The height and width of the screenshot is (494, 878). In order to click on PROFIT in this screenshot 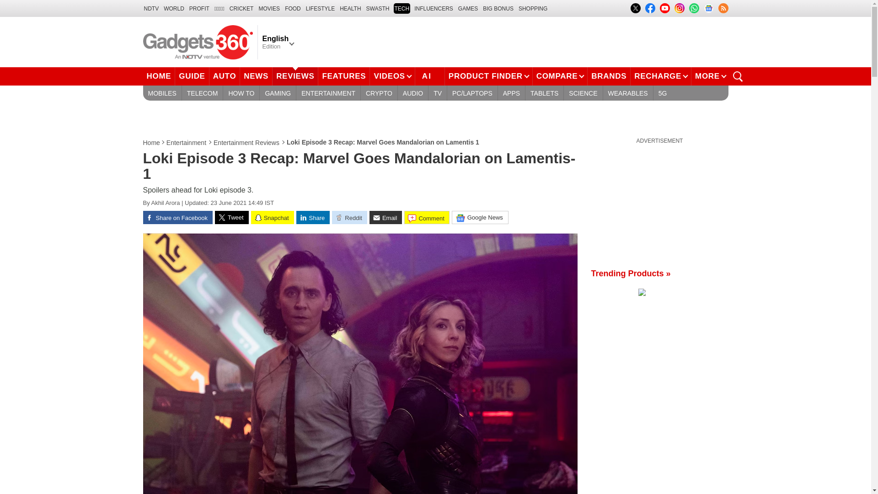, I will do `click(199, 8)`.